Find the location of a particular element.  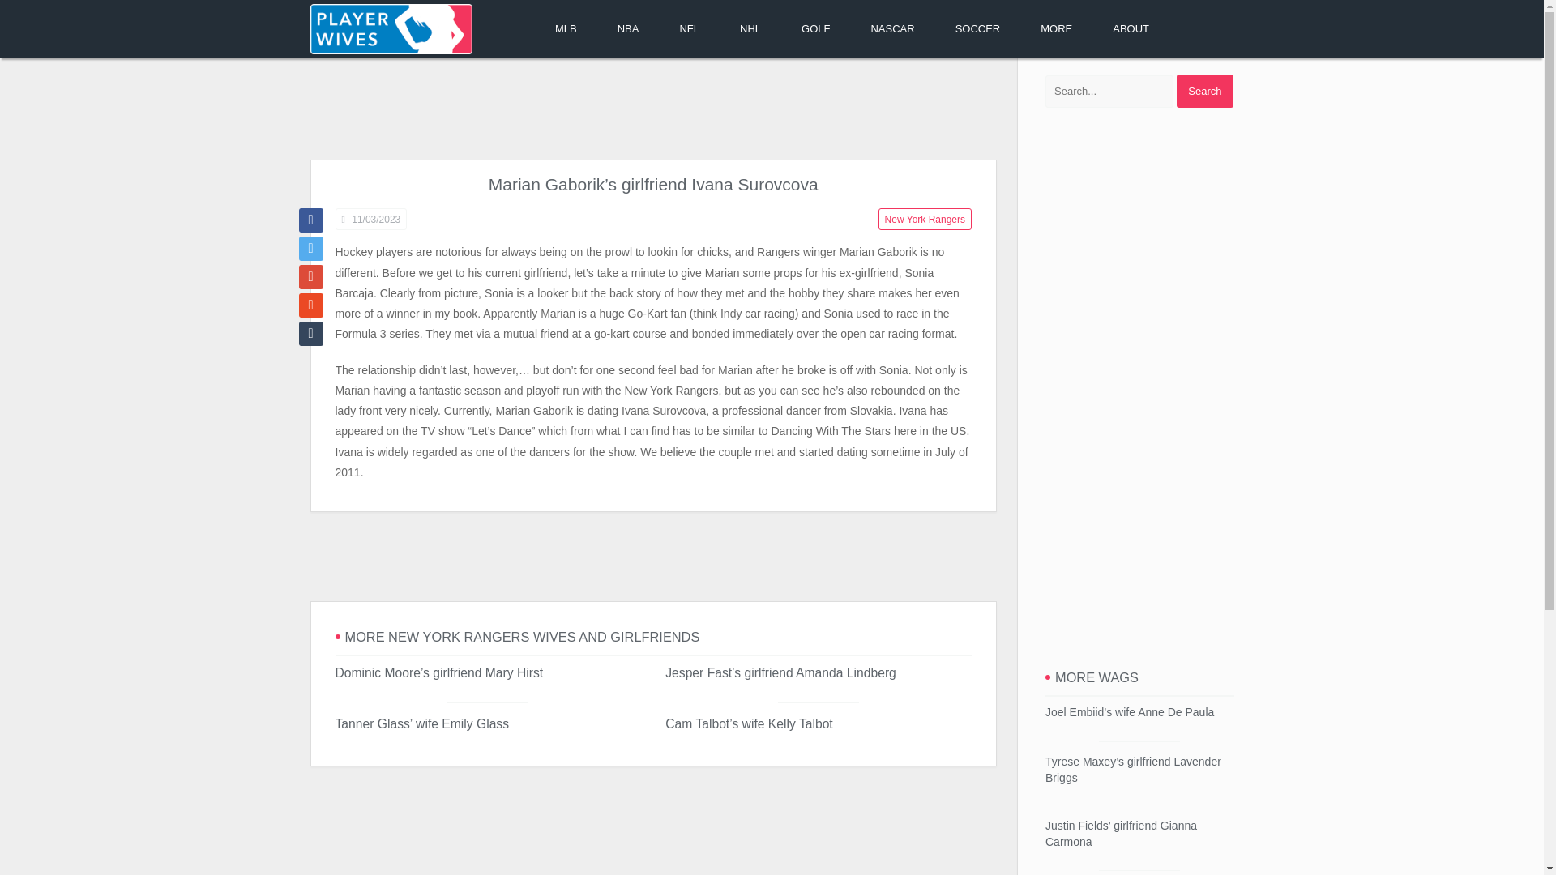

NBA is located at coordinates (629, 29).